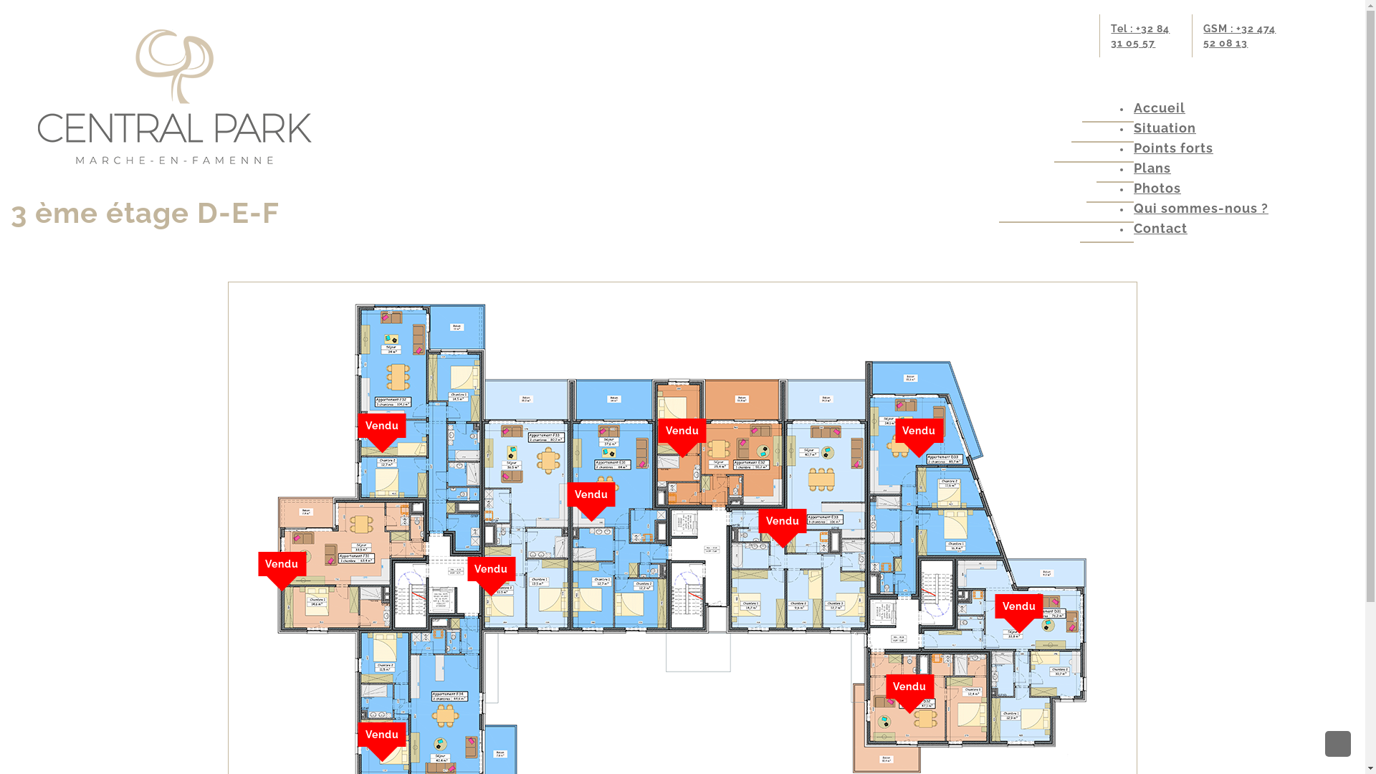  I want to click on Vendu, so click(592, 494).